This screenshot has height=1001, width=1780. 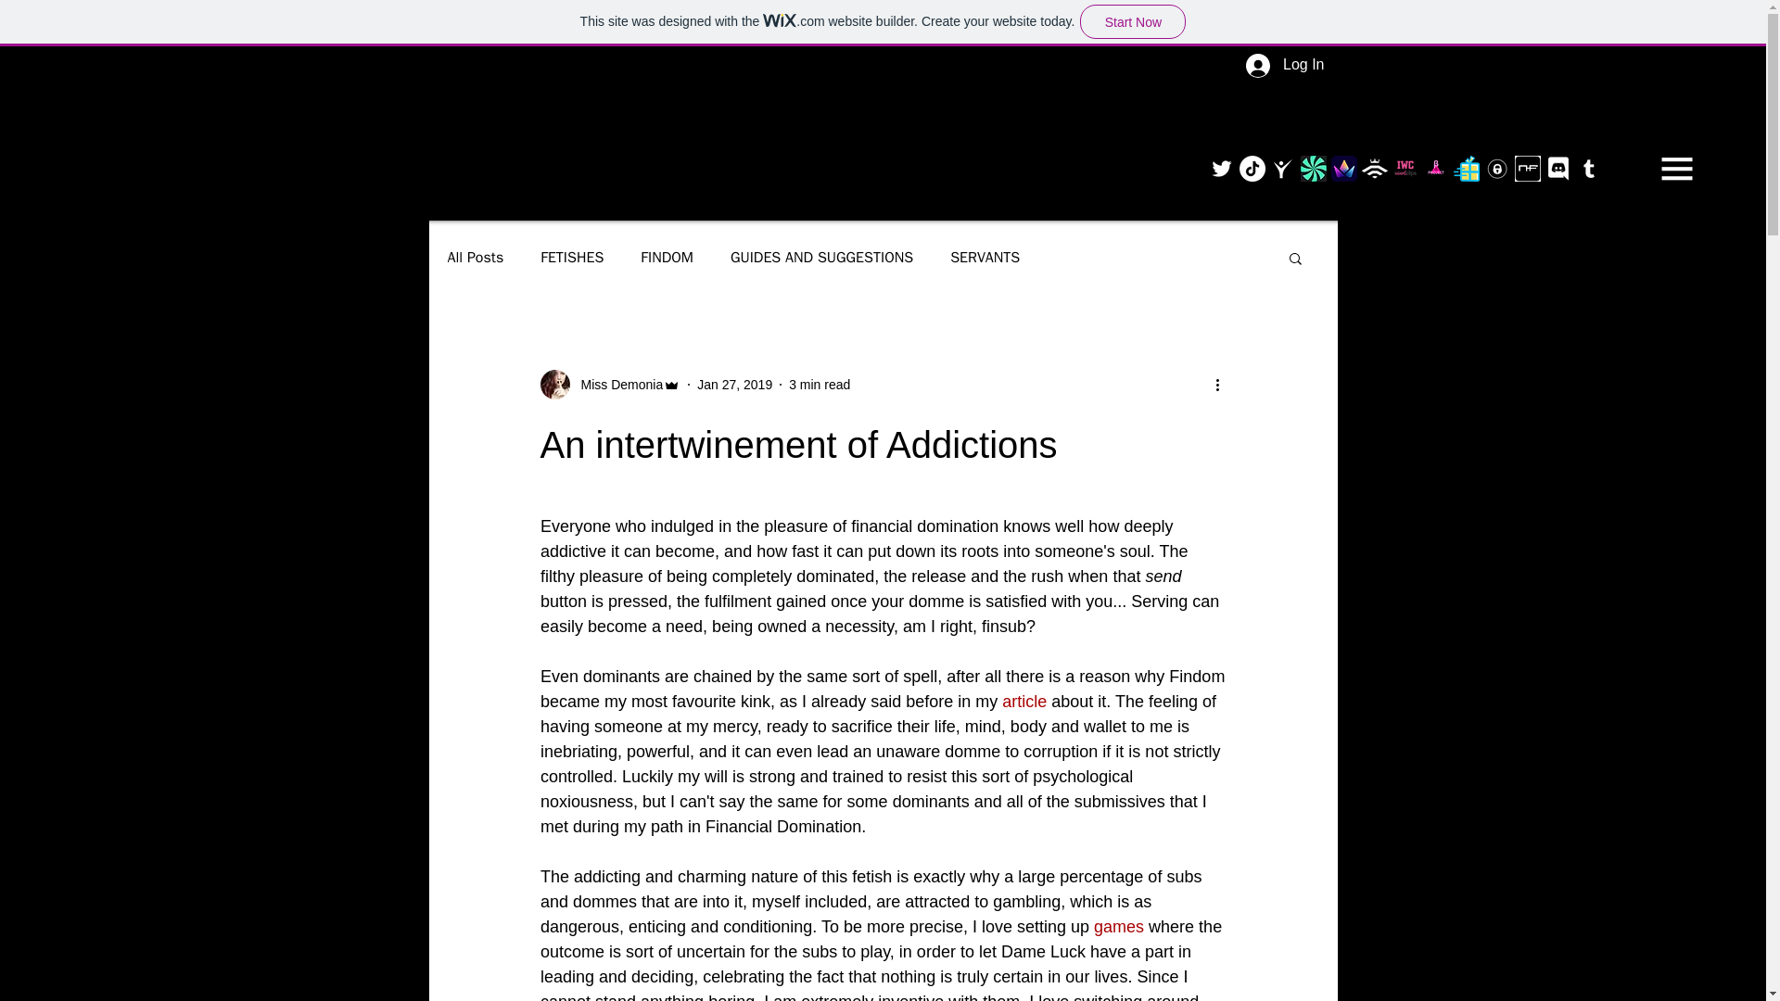 What do you see at coordinates (1119, 927) in the screenshot?
I see `games` at bounding box center [1119, 927].